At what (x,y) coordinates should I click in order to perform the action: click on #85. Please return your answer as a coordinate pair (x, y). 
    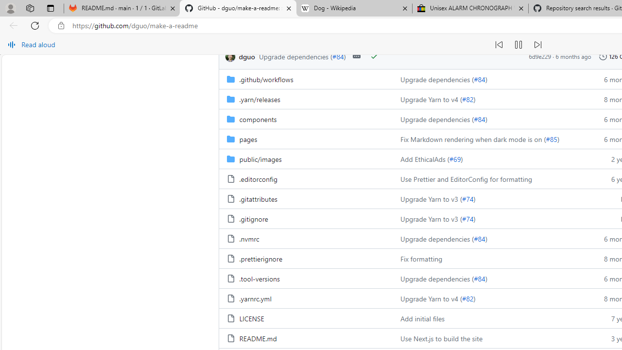
    Looking at the image, I should click on (551, 139).